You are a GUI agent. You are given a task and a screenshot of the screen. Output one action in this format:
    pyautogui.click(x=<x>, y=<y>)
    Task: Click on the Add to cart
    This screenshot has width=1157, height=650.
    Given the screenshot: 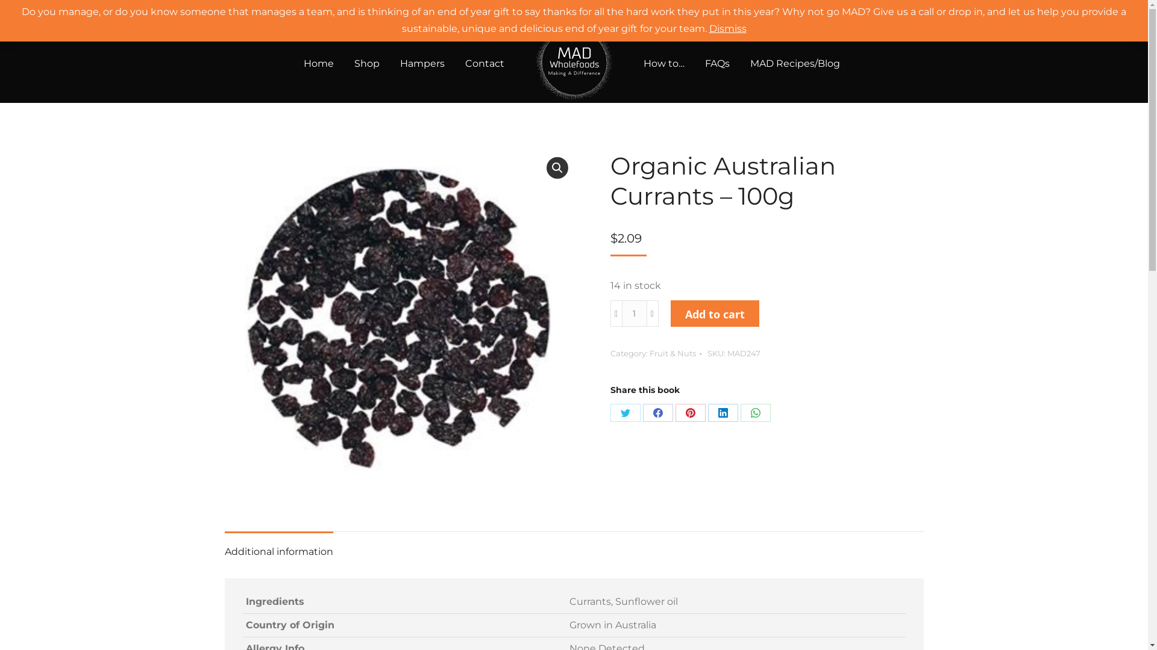 What is the action you would take?
    pyautogui.click(x=715, y=314)
    